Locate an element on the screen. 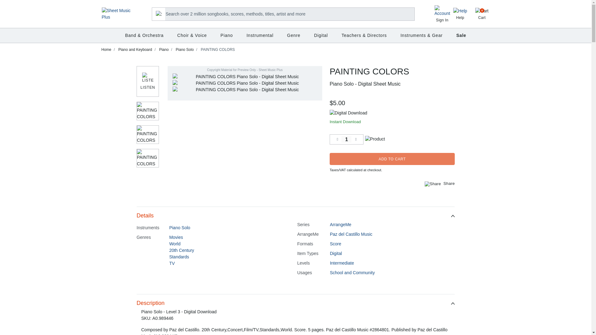 This screenshot has height=335, width=596. Cart 0 Items is located at coordinates (482, 14).